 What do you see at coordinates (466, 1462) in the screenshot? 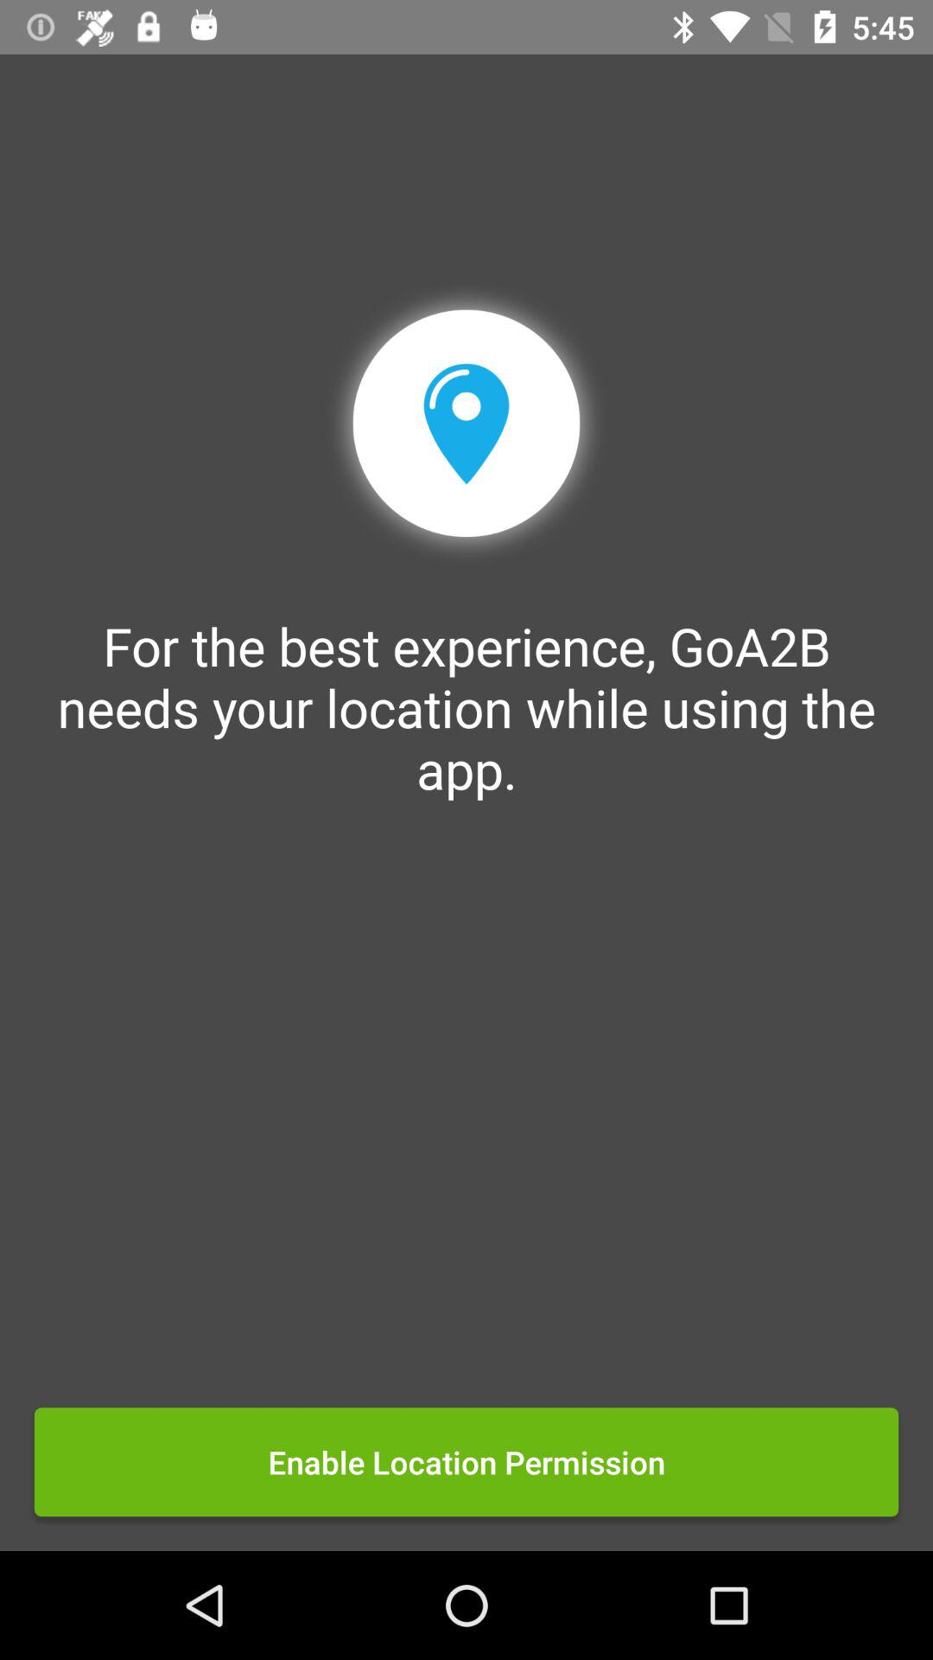
I see `turn off the enable location permission icon` at bounding box center [466, 1462].